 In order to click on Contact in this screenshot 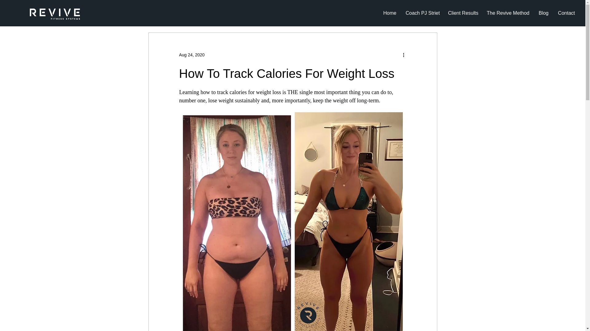, I will do `click(566, 13)`.